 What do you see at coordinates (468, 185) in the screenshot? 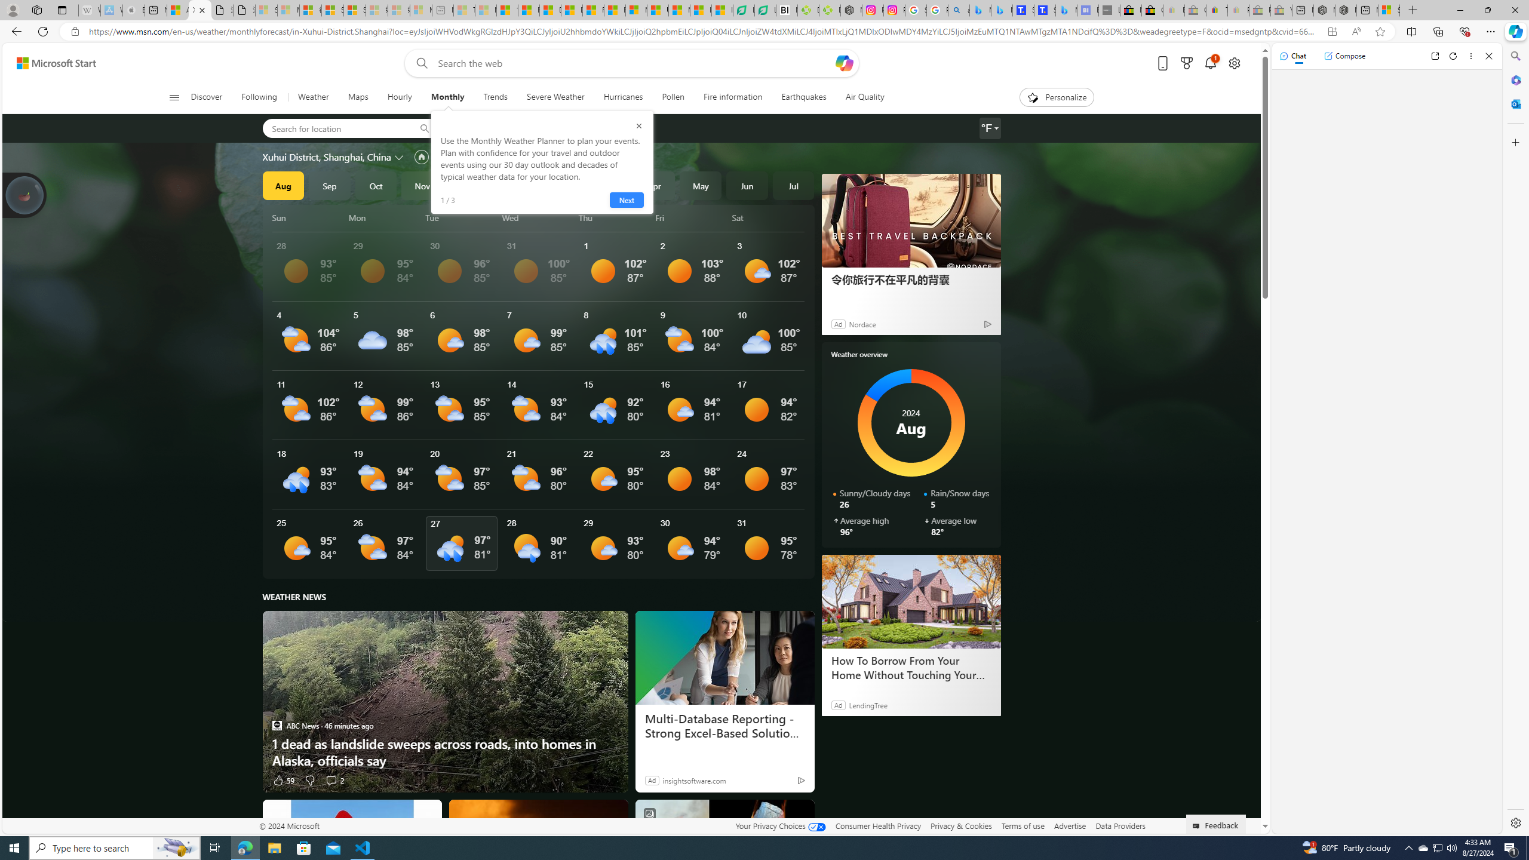
I see `Dec` at bounding box center [468, 185].